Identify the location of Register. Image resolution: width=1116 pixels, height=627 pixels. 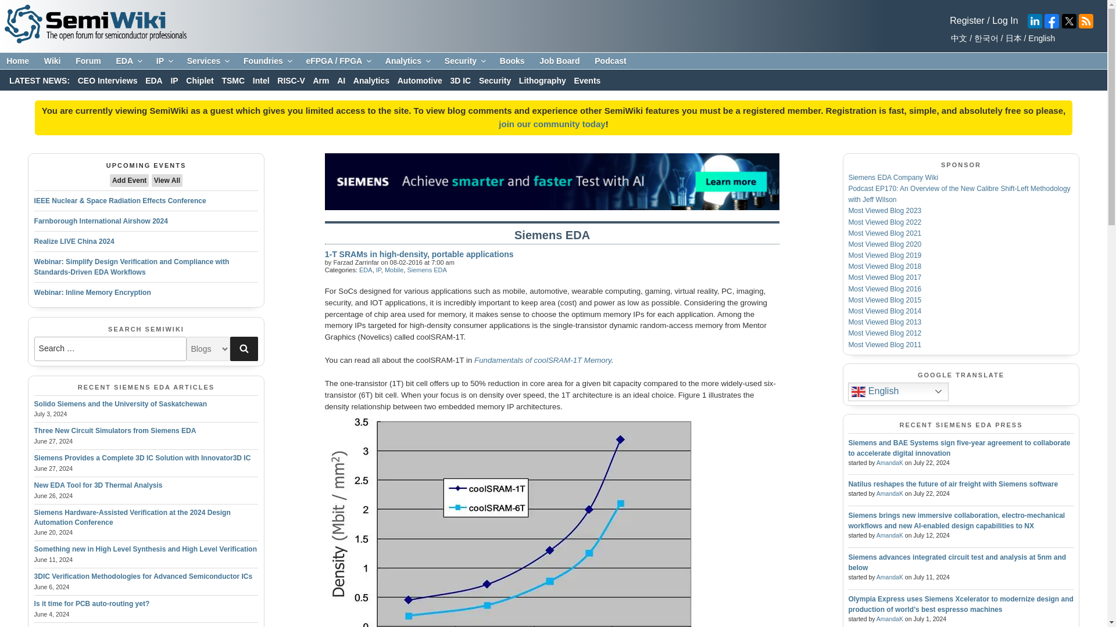
(967, 21).